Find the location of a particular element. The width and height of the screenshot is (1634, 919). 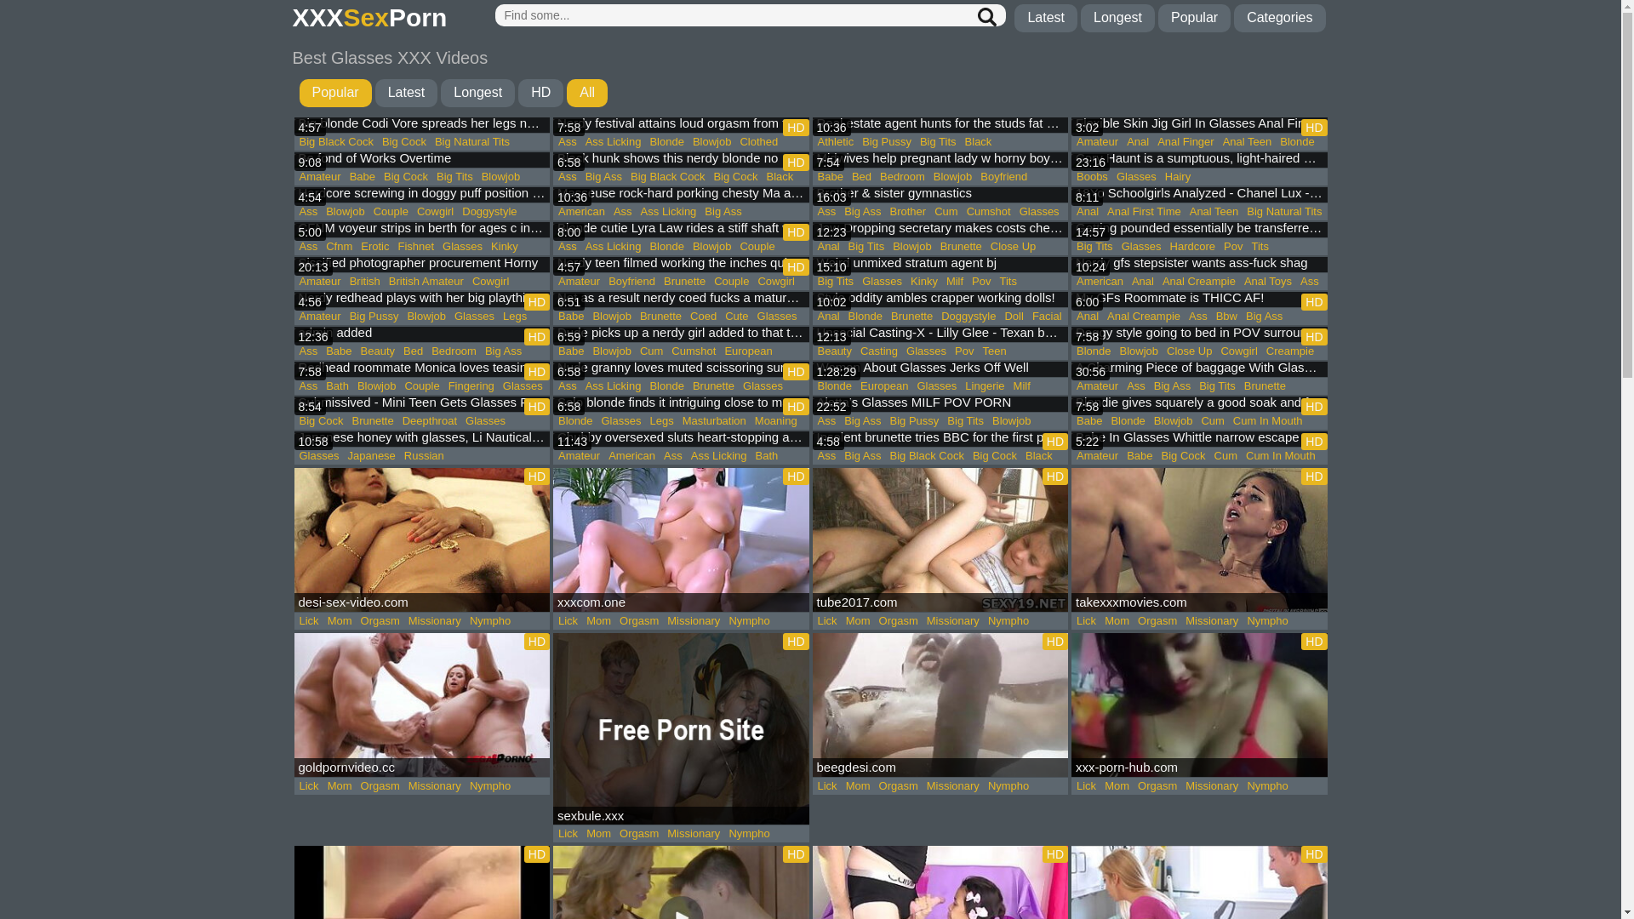

Big Natural Tits is located at coordinates (472, 142).